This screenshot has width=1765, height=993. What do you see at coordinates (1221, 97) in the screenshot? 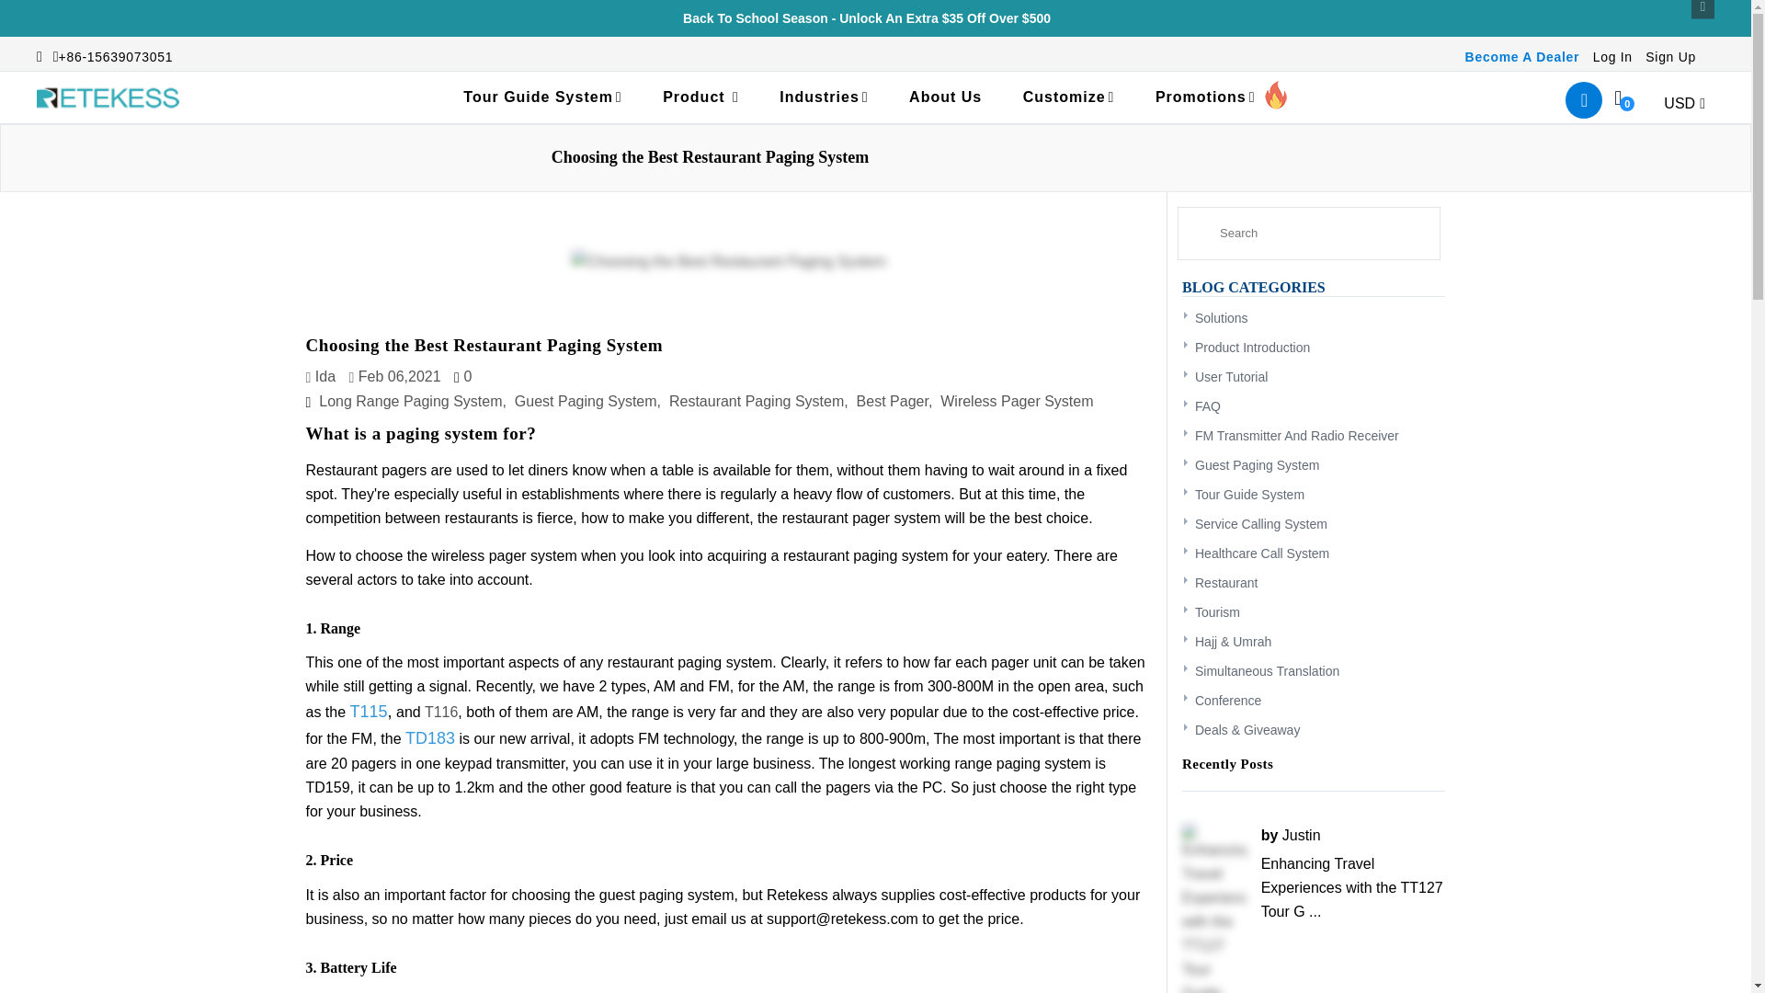
I see `Promotions` at bounding box center [1221, 97].